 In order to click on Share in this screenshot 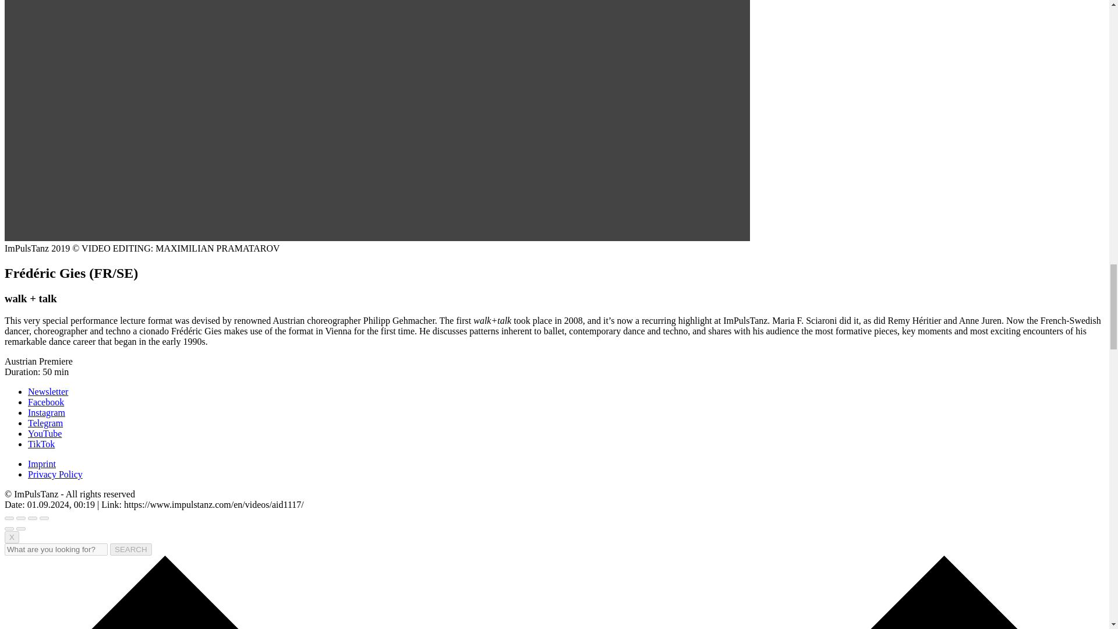, I will do `click(21, 518)`.